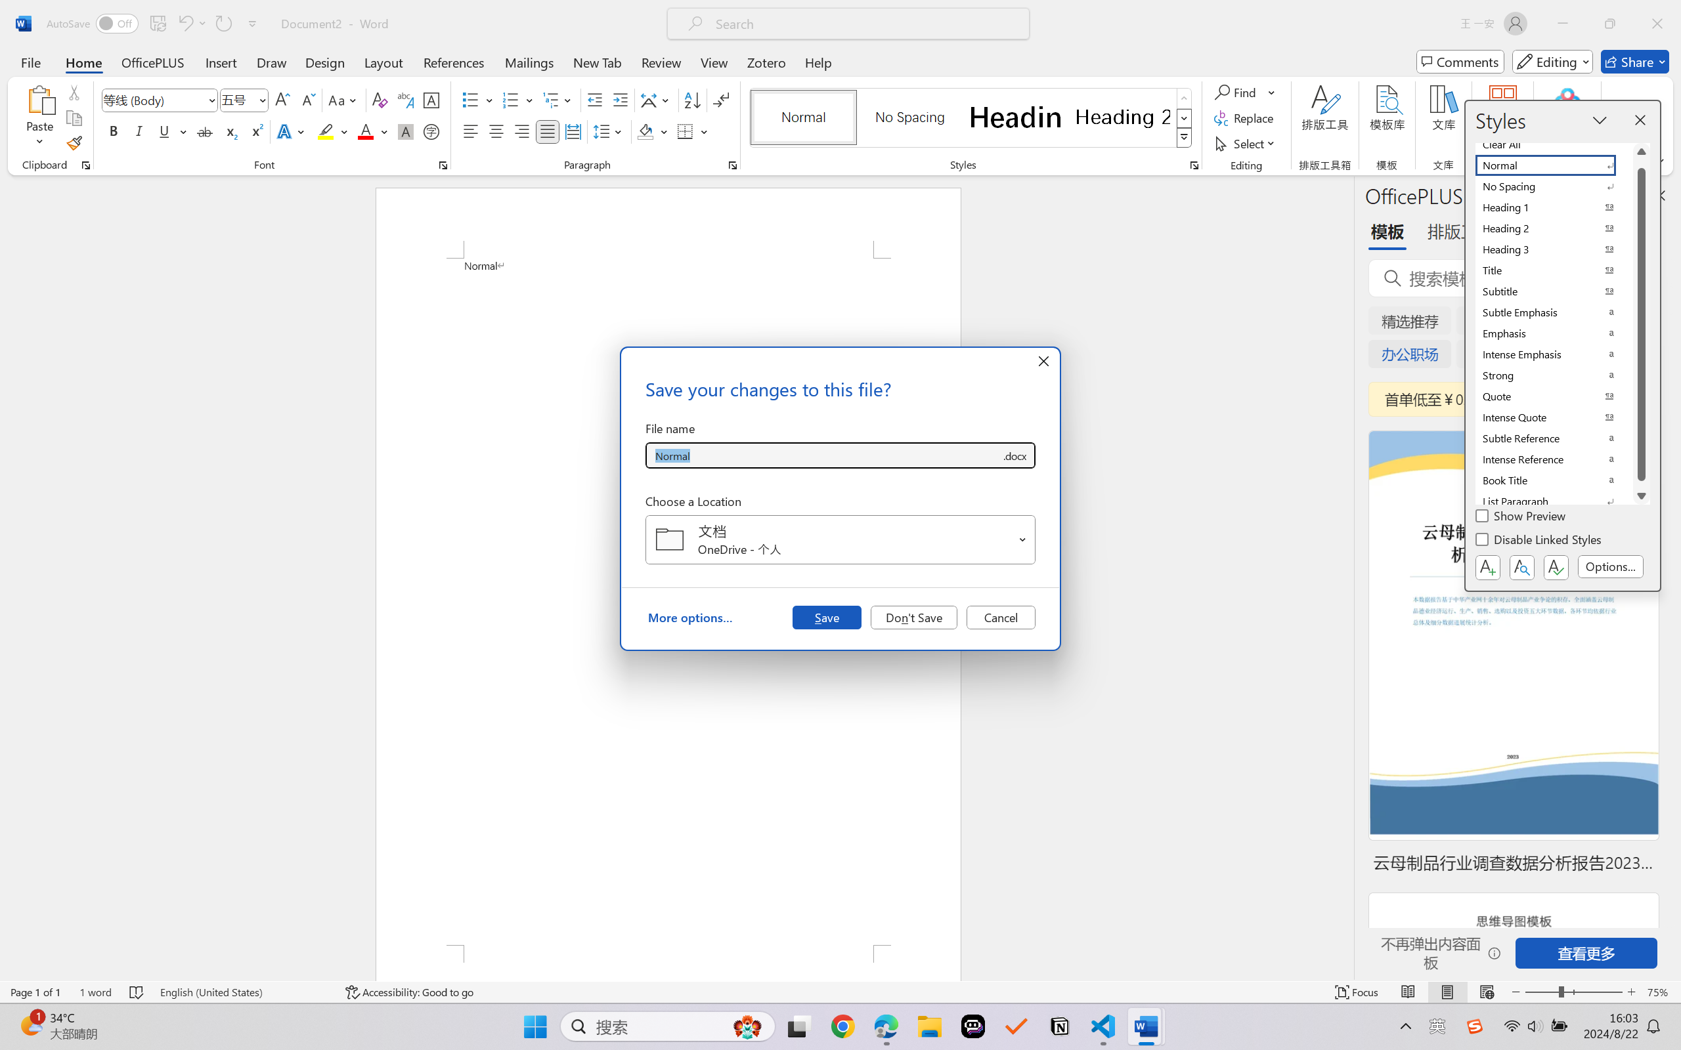 This screenshot has height=1050, width=1681. I want to click on Select, so click(1247, 143).